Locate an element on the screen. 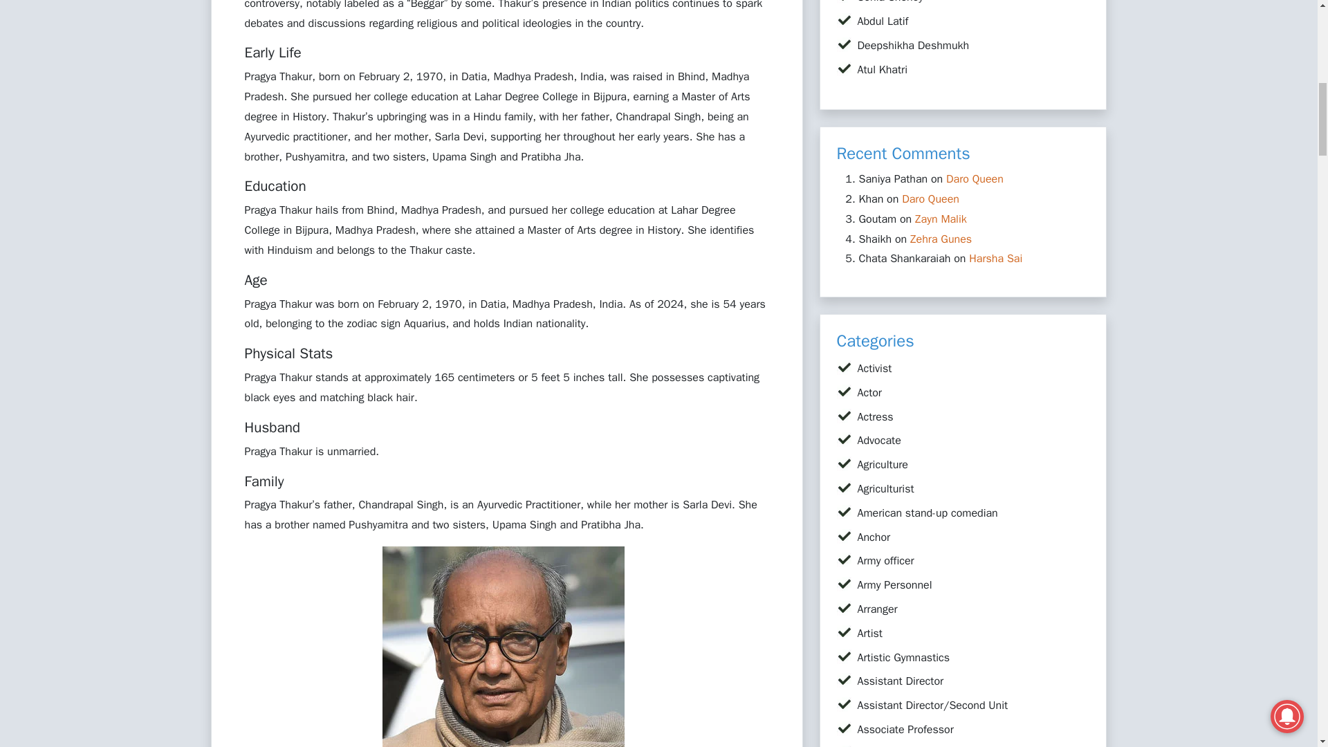  Advocate is located at coordinates (880, 440).